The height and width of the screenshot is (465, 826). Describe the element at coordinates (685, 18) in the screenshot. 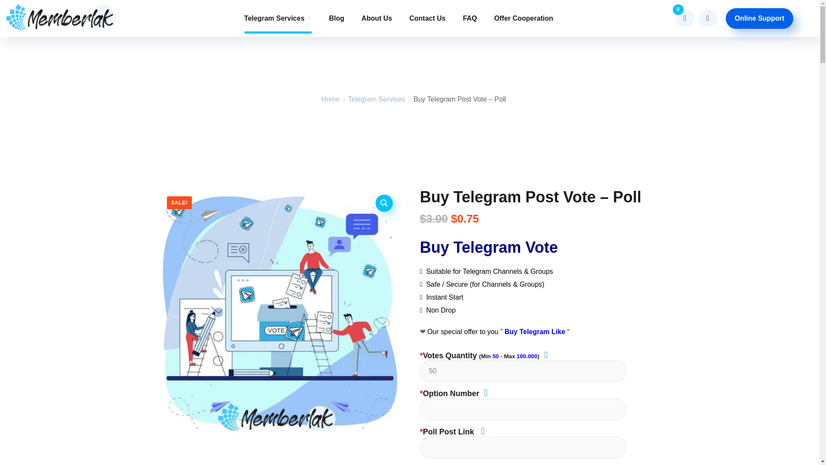

I see `0` at that location.